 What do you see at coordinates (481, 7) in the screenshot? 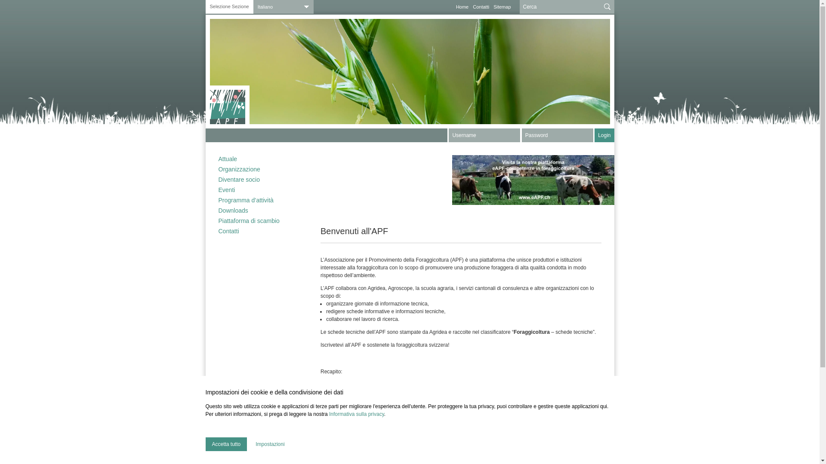
I see `Contatti` at bounding box center [481, 7].